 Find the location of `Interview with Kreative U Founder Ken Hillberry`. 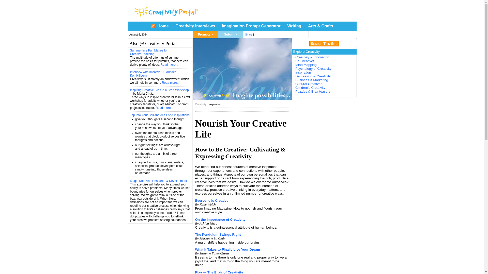

Interview with Kreative U Founder Ken Hillberry is located at coordinates (153, 74).